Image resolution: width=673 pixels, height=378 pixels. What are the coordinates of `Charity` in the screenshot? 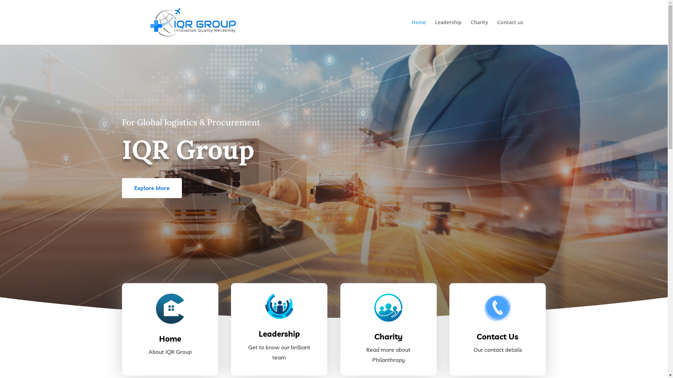 It's located at (388, 337).